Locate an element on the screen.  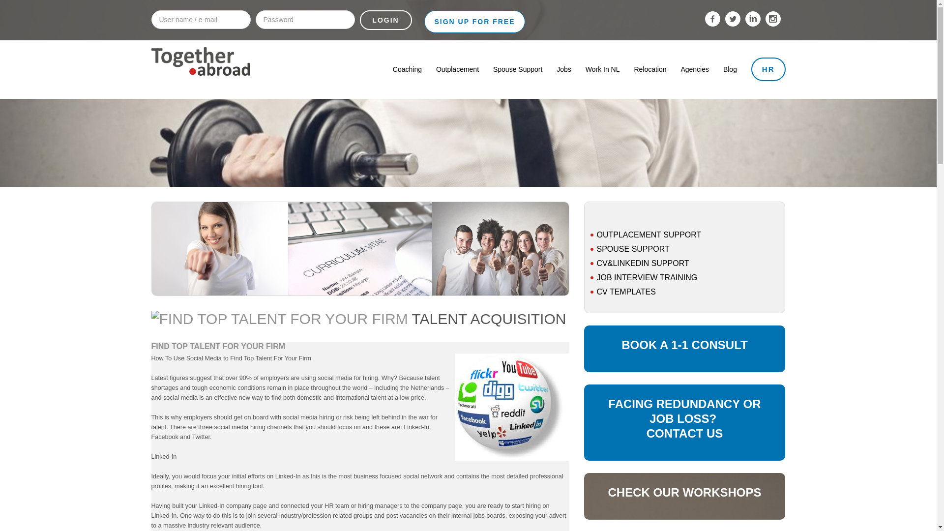
Agencies is located at coordinates (694, 69).